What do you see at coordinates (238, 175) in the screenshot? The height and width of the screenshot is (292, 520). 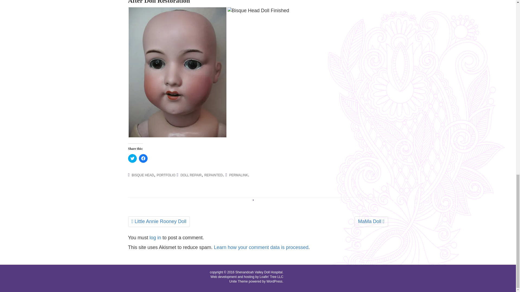 I see `PERMALINK` at bounding box center [238, 175].